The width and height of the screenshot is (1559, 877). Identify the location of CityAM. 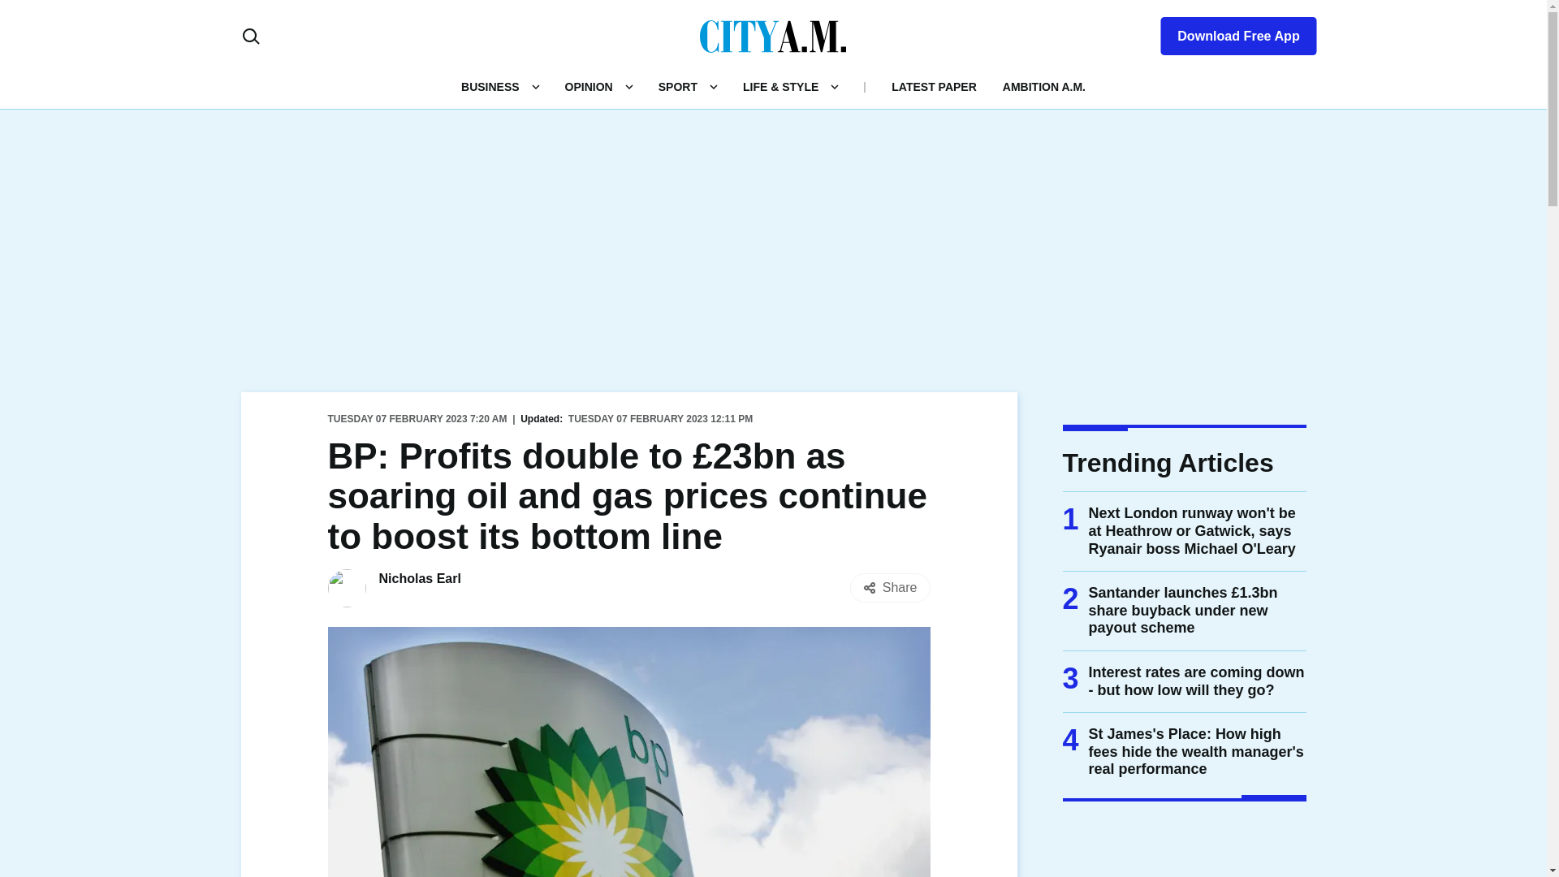
(773, 35).